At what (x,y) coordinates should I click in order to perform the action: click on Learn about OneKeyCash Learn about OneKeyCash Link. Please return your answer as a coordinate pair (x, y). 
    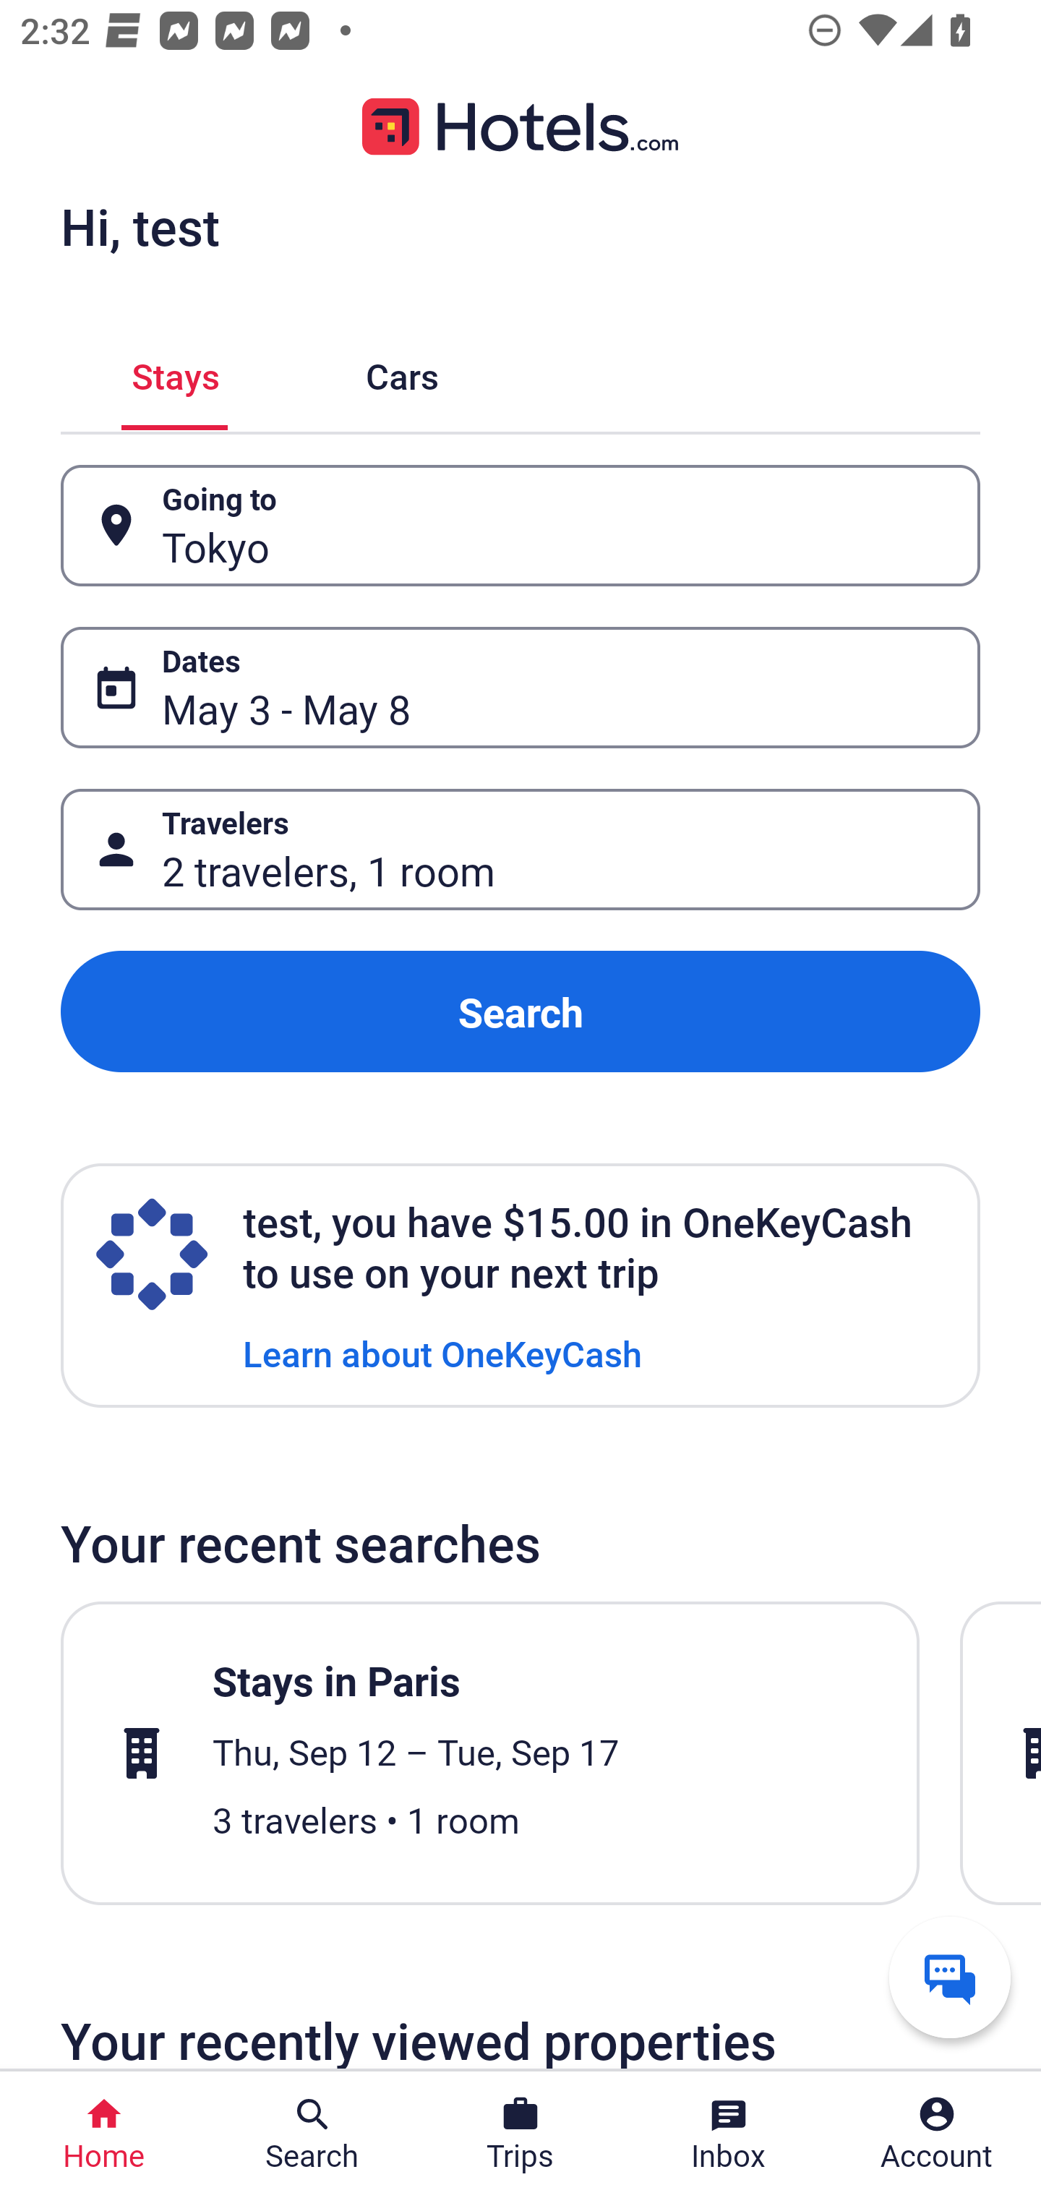
    Looking at the image, I should click on (442, 1352).